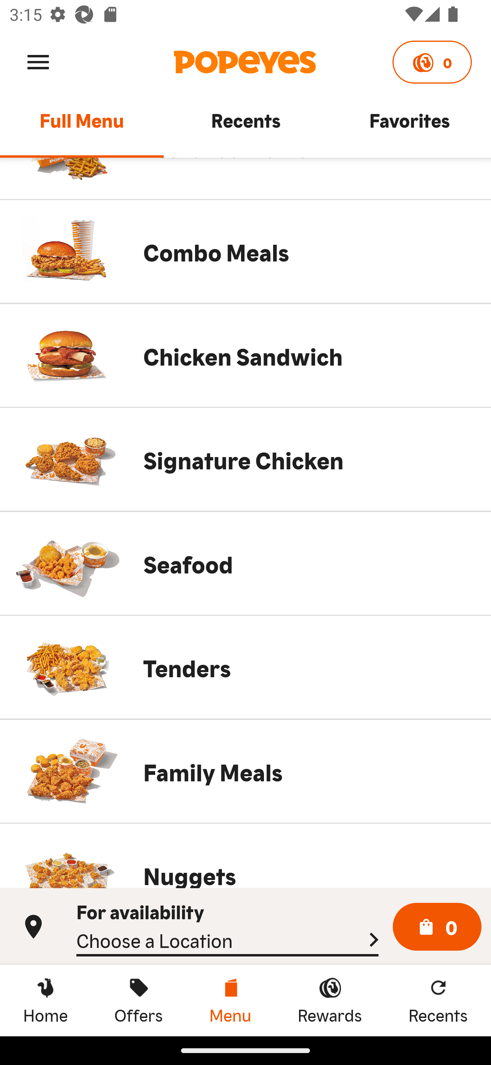 The height and width of the screenshot is (1065, 491). What do you see at coordinates (245, 126) in the screenshot?
I see `Recents` at bounding box center [245, 126].